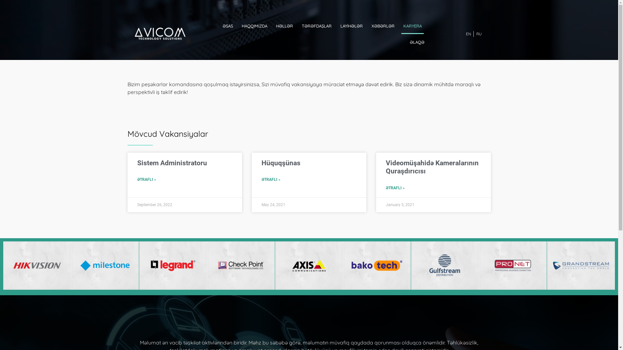 Image resolution: width=623 pixels, height=350 pixels. Describe the element at coordinates (254, 26) in the screenshot. I see `HAQQIMIZDA` at that location.